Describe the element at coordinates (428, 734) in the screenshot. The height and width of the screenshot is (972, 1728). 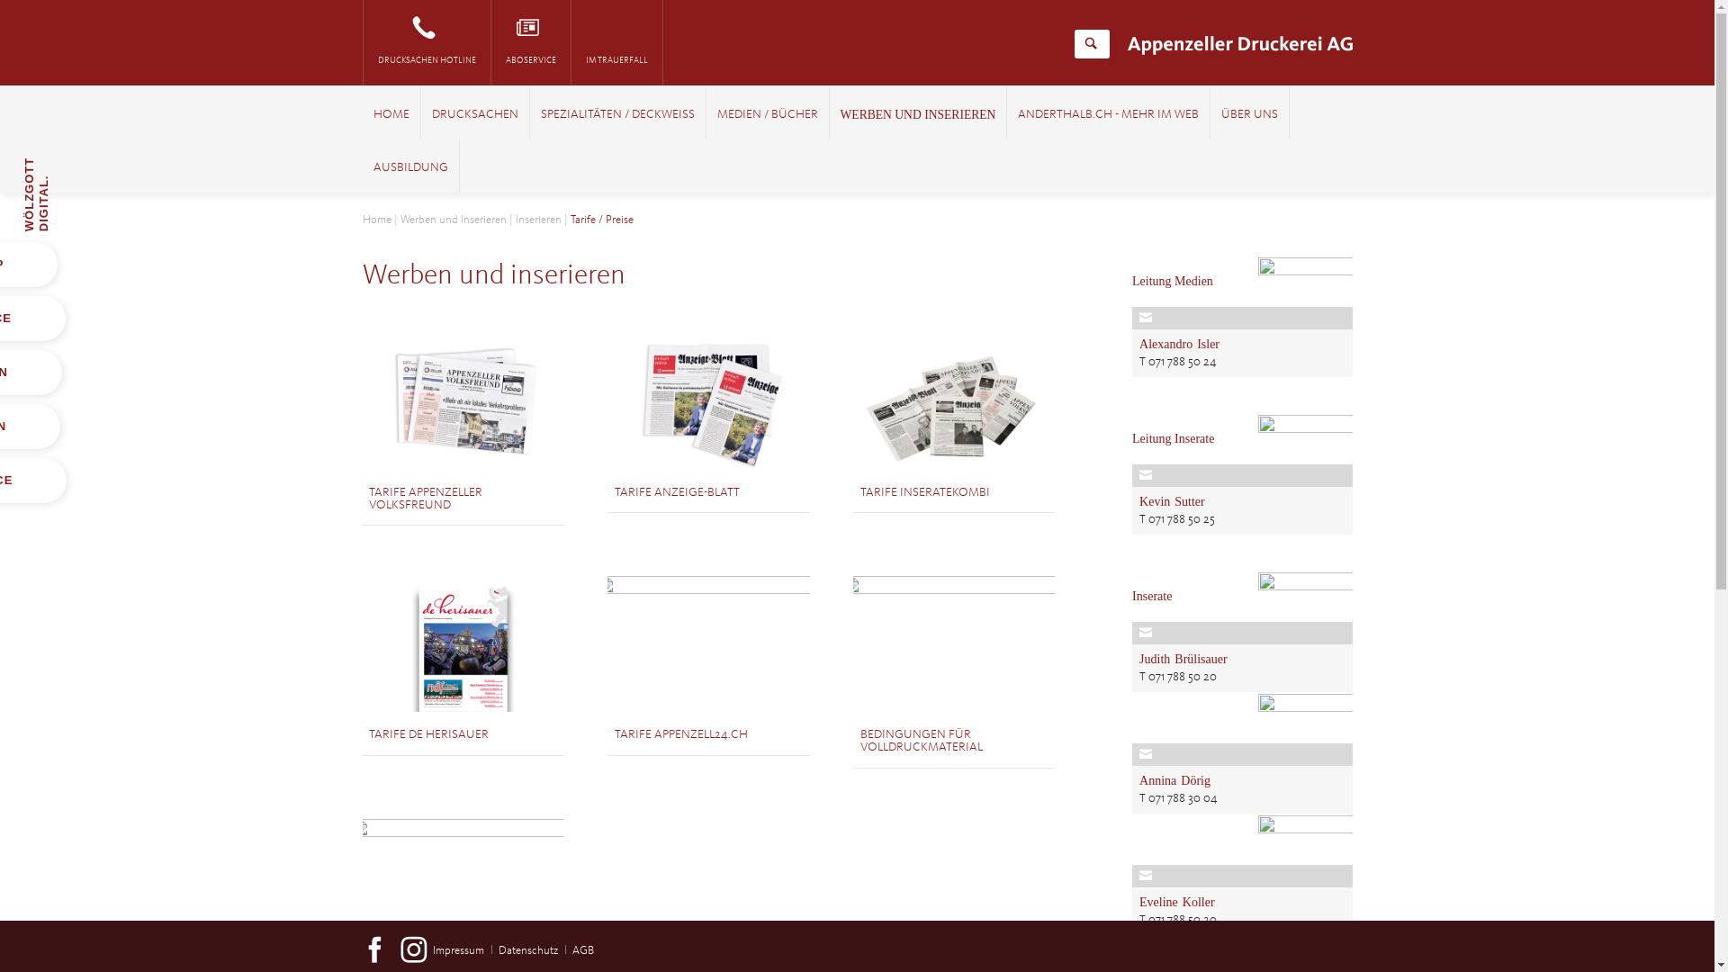
I see `TARIFE DE HERISAUER` at that location.